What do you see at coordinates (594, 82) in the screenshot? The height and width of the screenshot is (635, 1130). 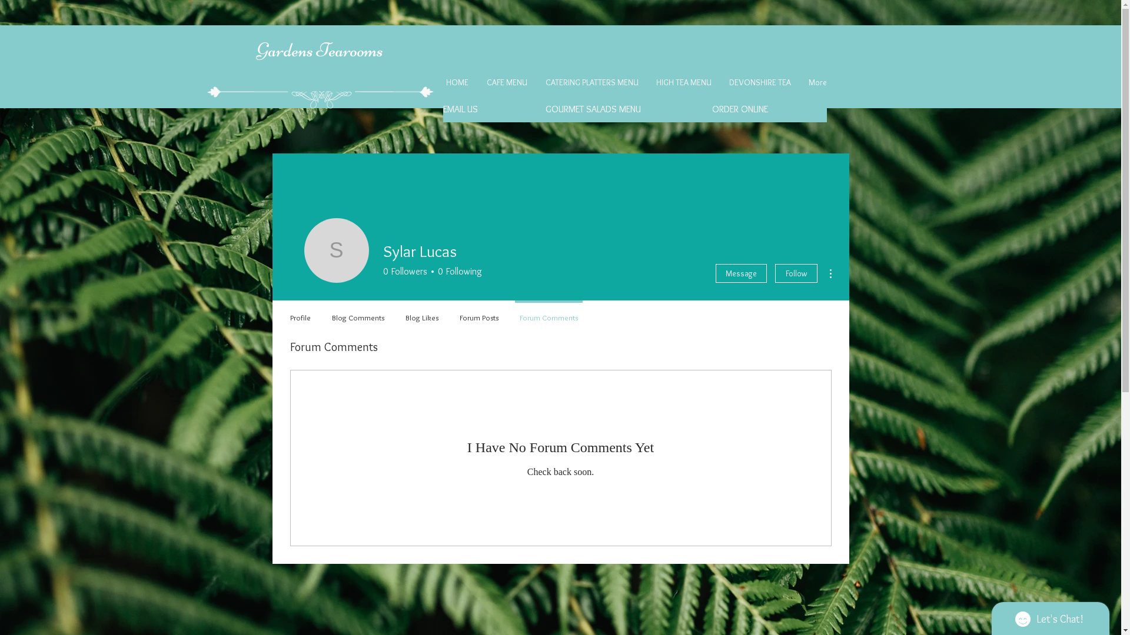 I see `CATERING PLATTERS MENU` at bounding box center [594, 82].